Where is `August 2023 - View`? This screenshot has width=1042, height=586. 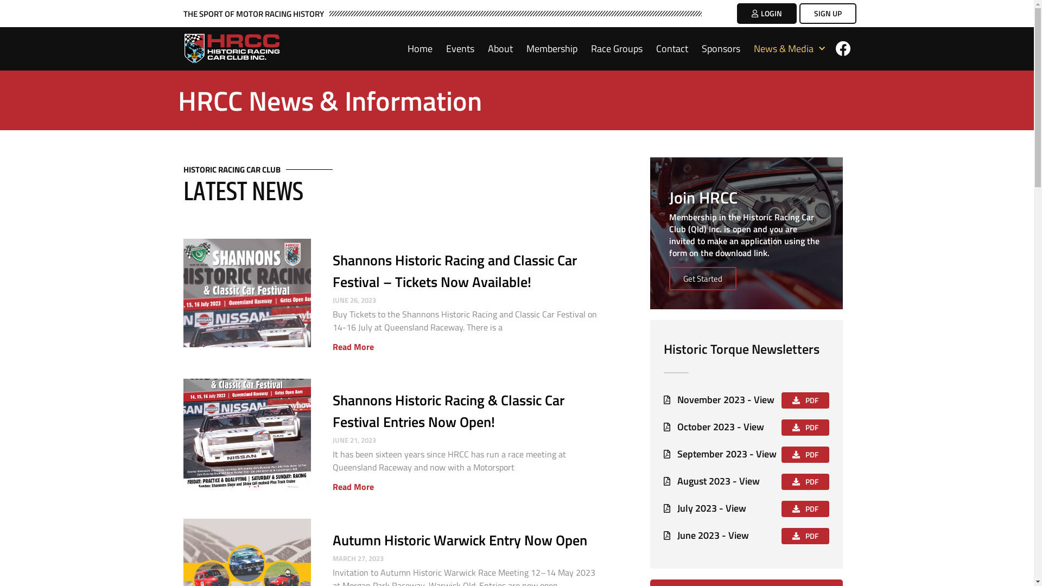 August 2023 - View is located at coordinates (712, 481).